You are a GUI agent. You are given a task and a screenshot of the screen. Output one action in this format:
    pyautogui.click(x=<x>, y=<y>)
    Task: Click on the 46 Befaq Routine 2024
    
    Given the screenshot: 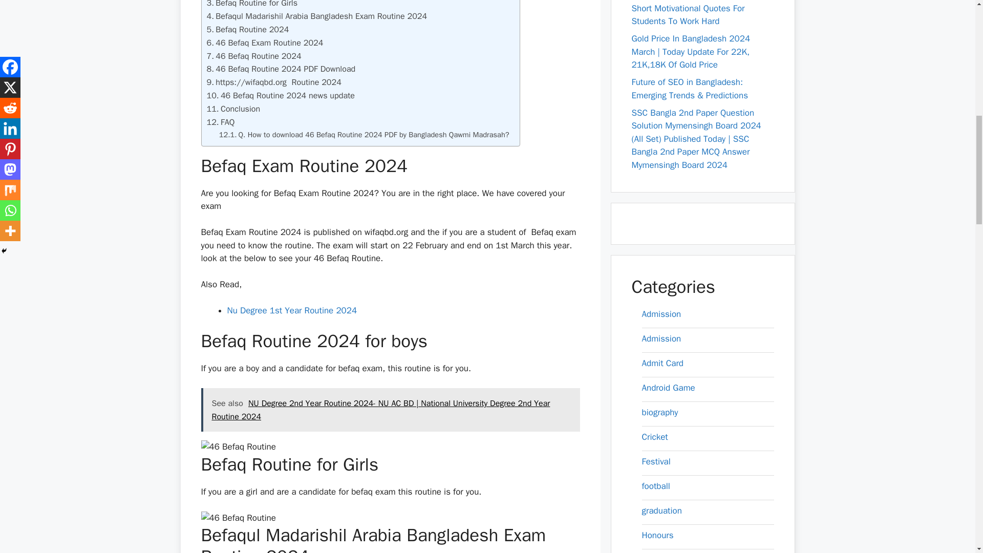 What is the action you would take?
    pyautogui.click(x=254, y=56)
    